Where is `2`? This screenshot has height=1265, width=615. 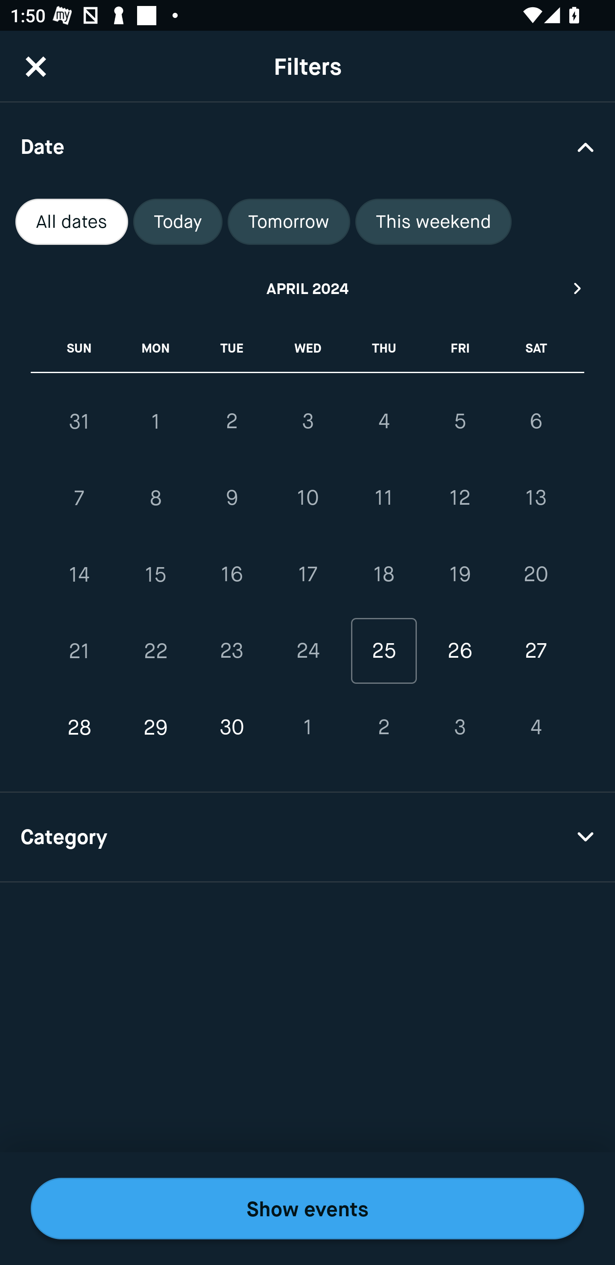
2 is located at coordinates (231, 421).